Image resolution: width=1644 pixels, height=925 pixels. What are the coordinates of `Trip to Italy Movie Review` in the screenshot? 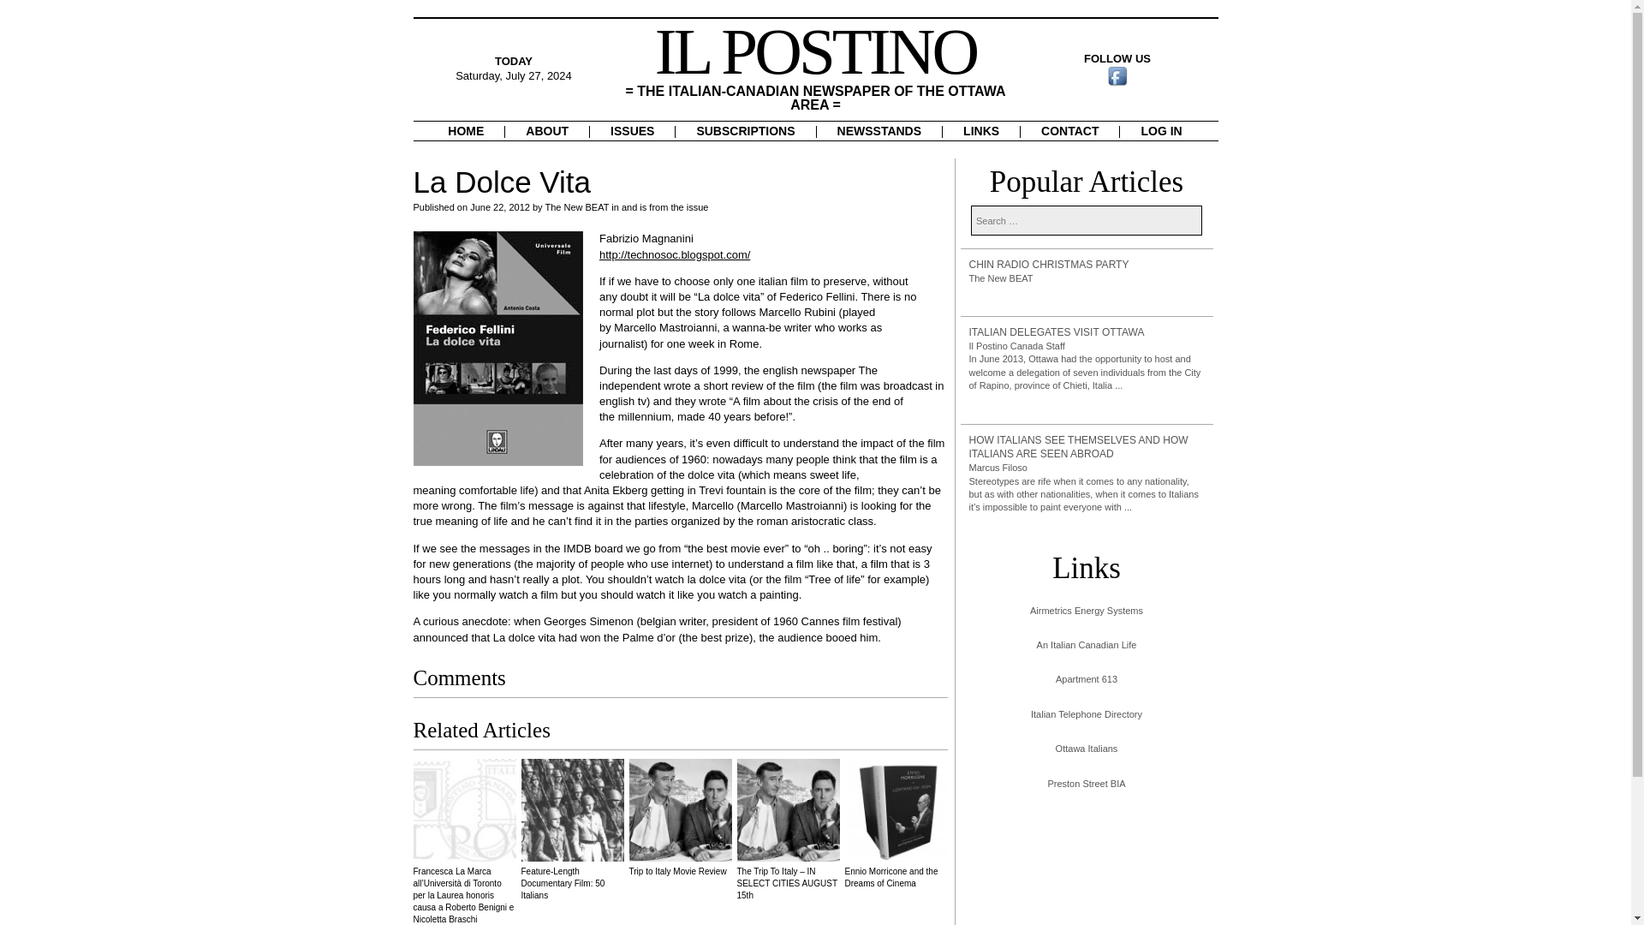 It's located at (680, 817).